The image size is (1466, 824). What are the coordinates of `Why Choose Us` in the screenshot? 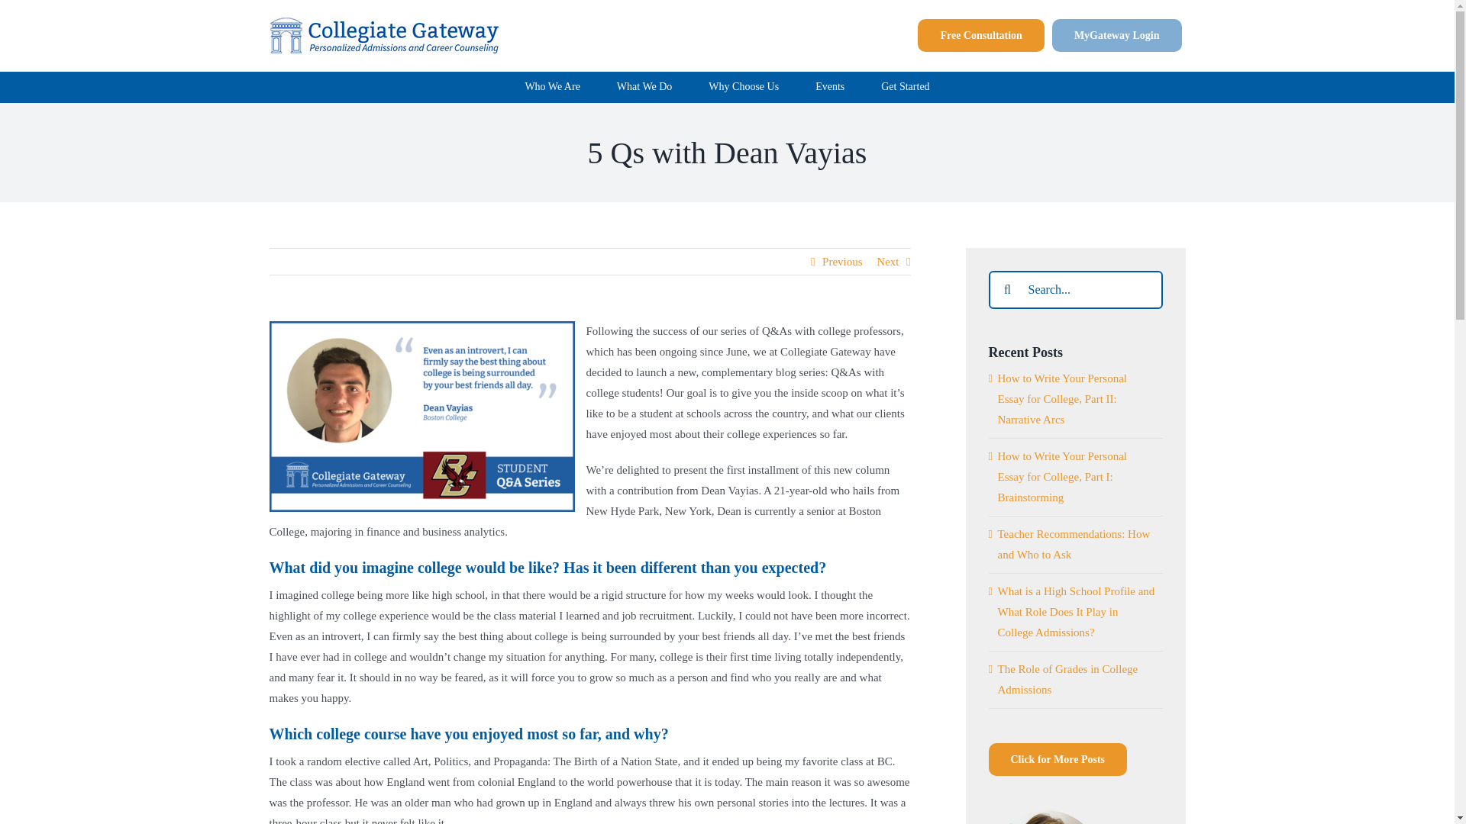 It's located at (743, 86).